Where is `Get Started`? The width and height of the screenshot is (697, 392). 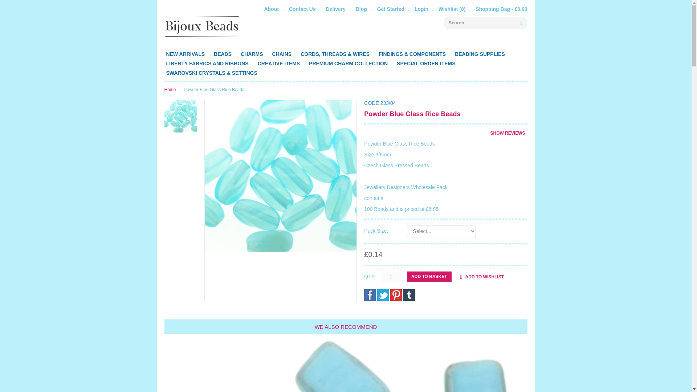
Get Started is located at coordinates (391, 9).